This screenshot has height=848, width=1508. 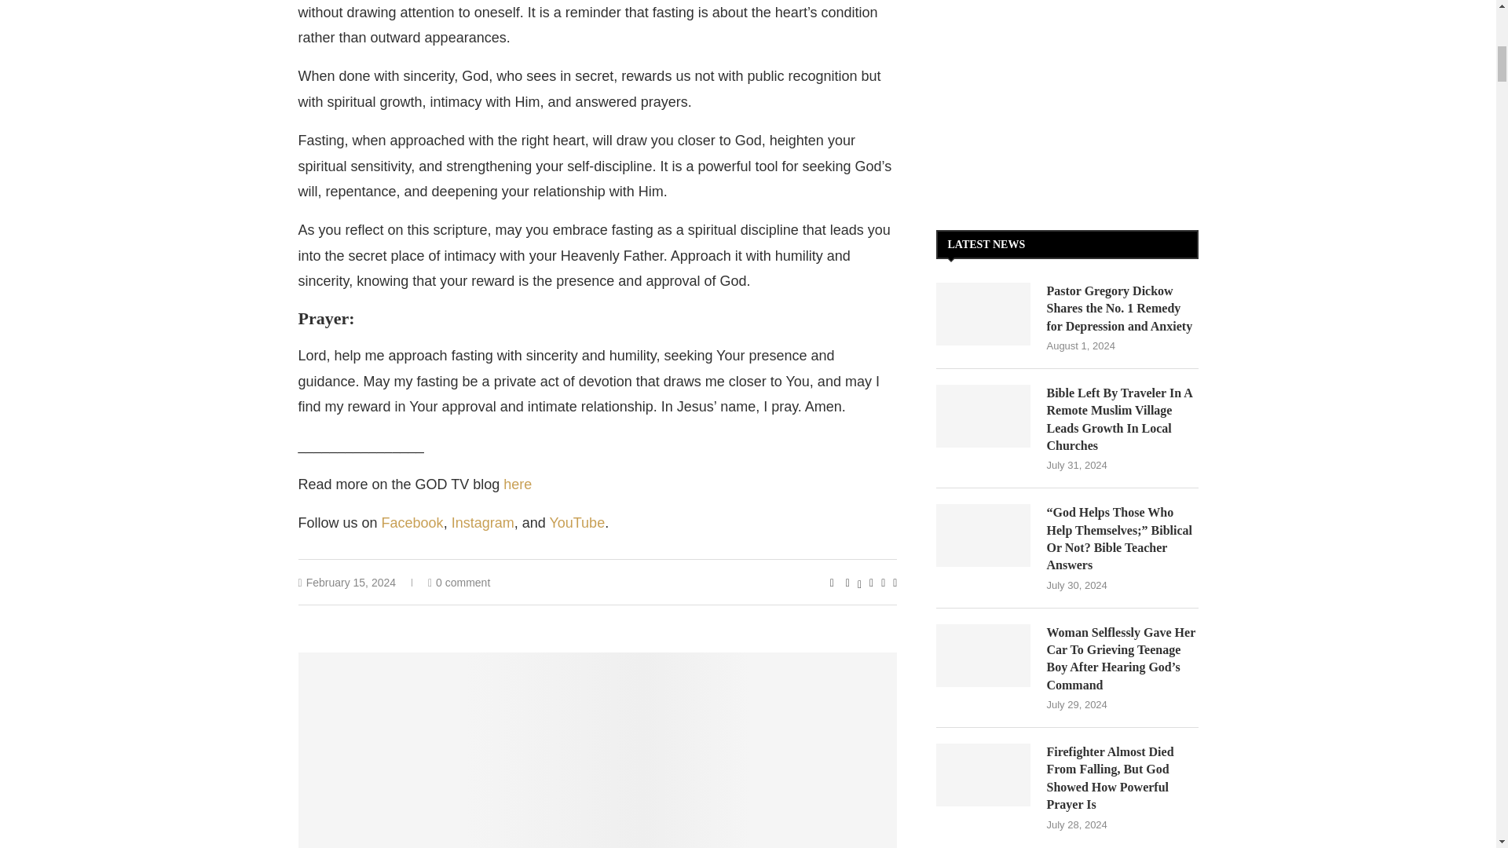 I want to click on 0 comment, so click(x=459, y=583).